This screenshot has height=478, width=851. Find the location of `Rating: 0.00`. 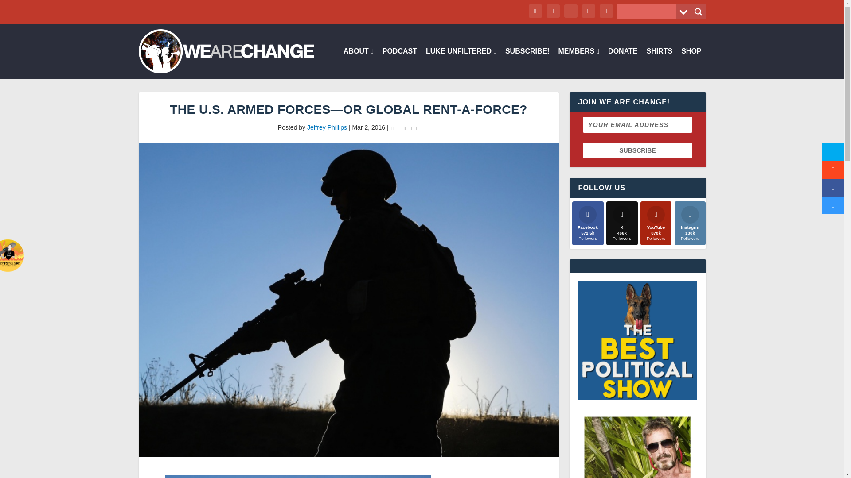

Rating: 0.00 is located at coordinates (405, 128).